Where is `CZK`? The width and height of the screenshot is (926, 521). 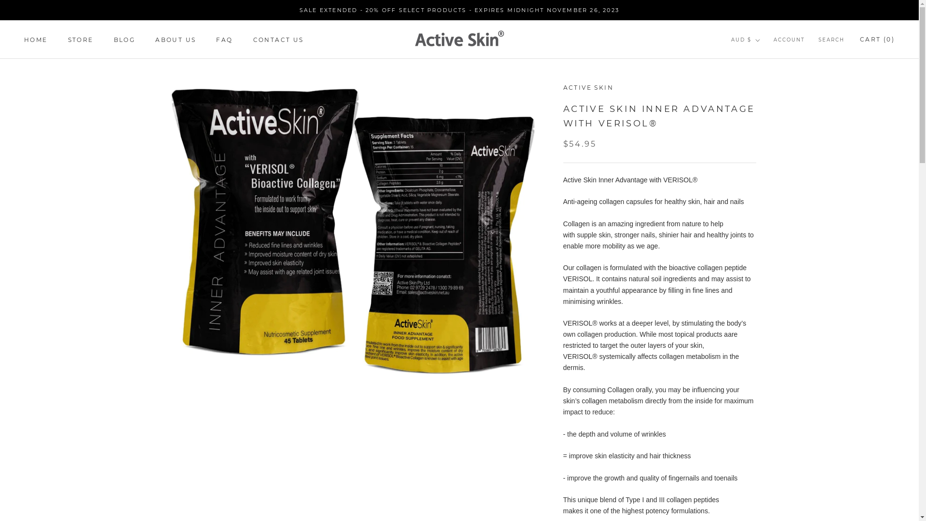 CZK is located at coordinates (762, 367).